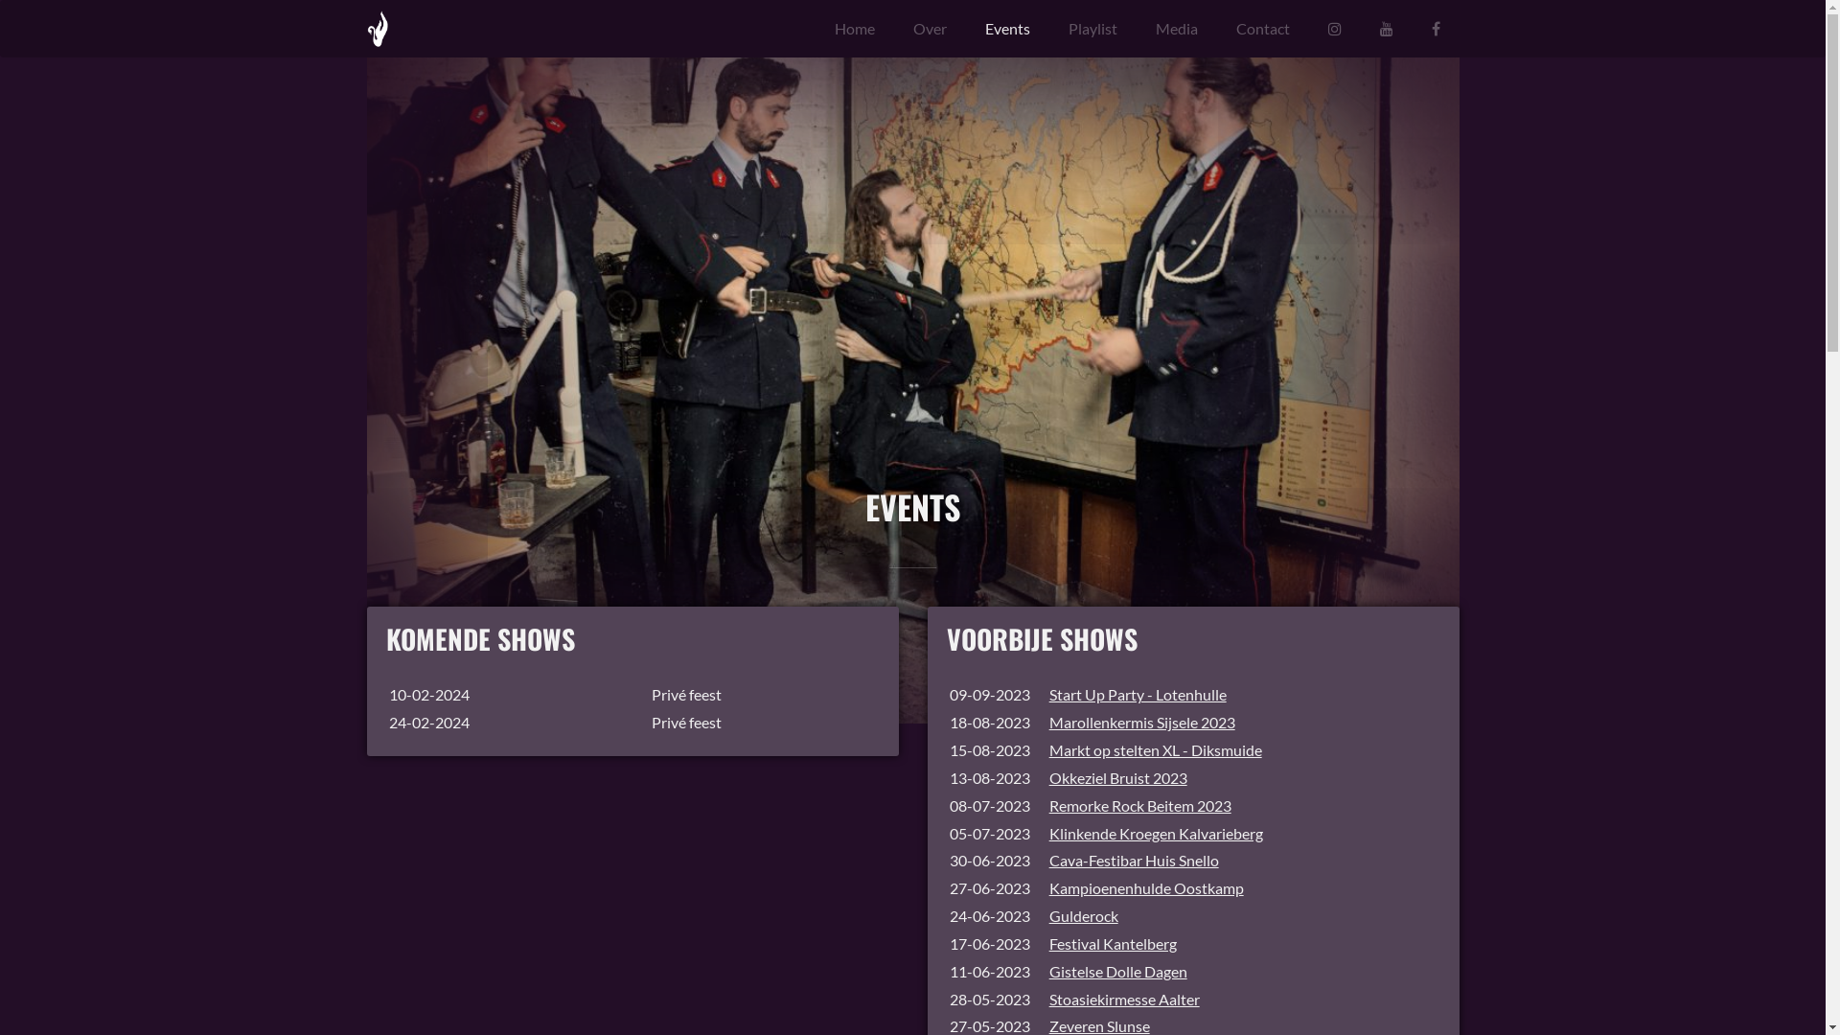 The width and height of the screenshot is (1840, 1035). What do you see at coordinates (1084, 916) in the screenshot?
I see `Gulderock` at bounding box center [1084, 916].